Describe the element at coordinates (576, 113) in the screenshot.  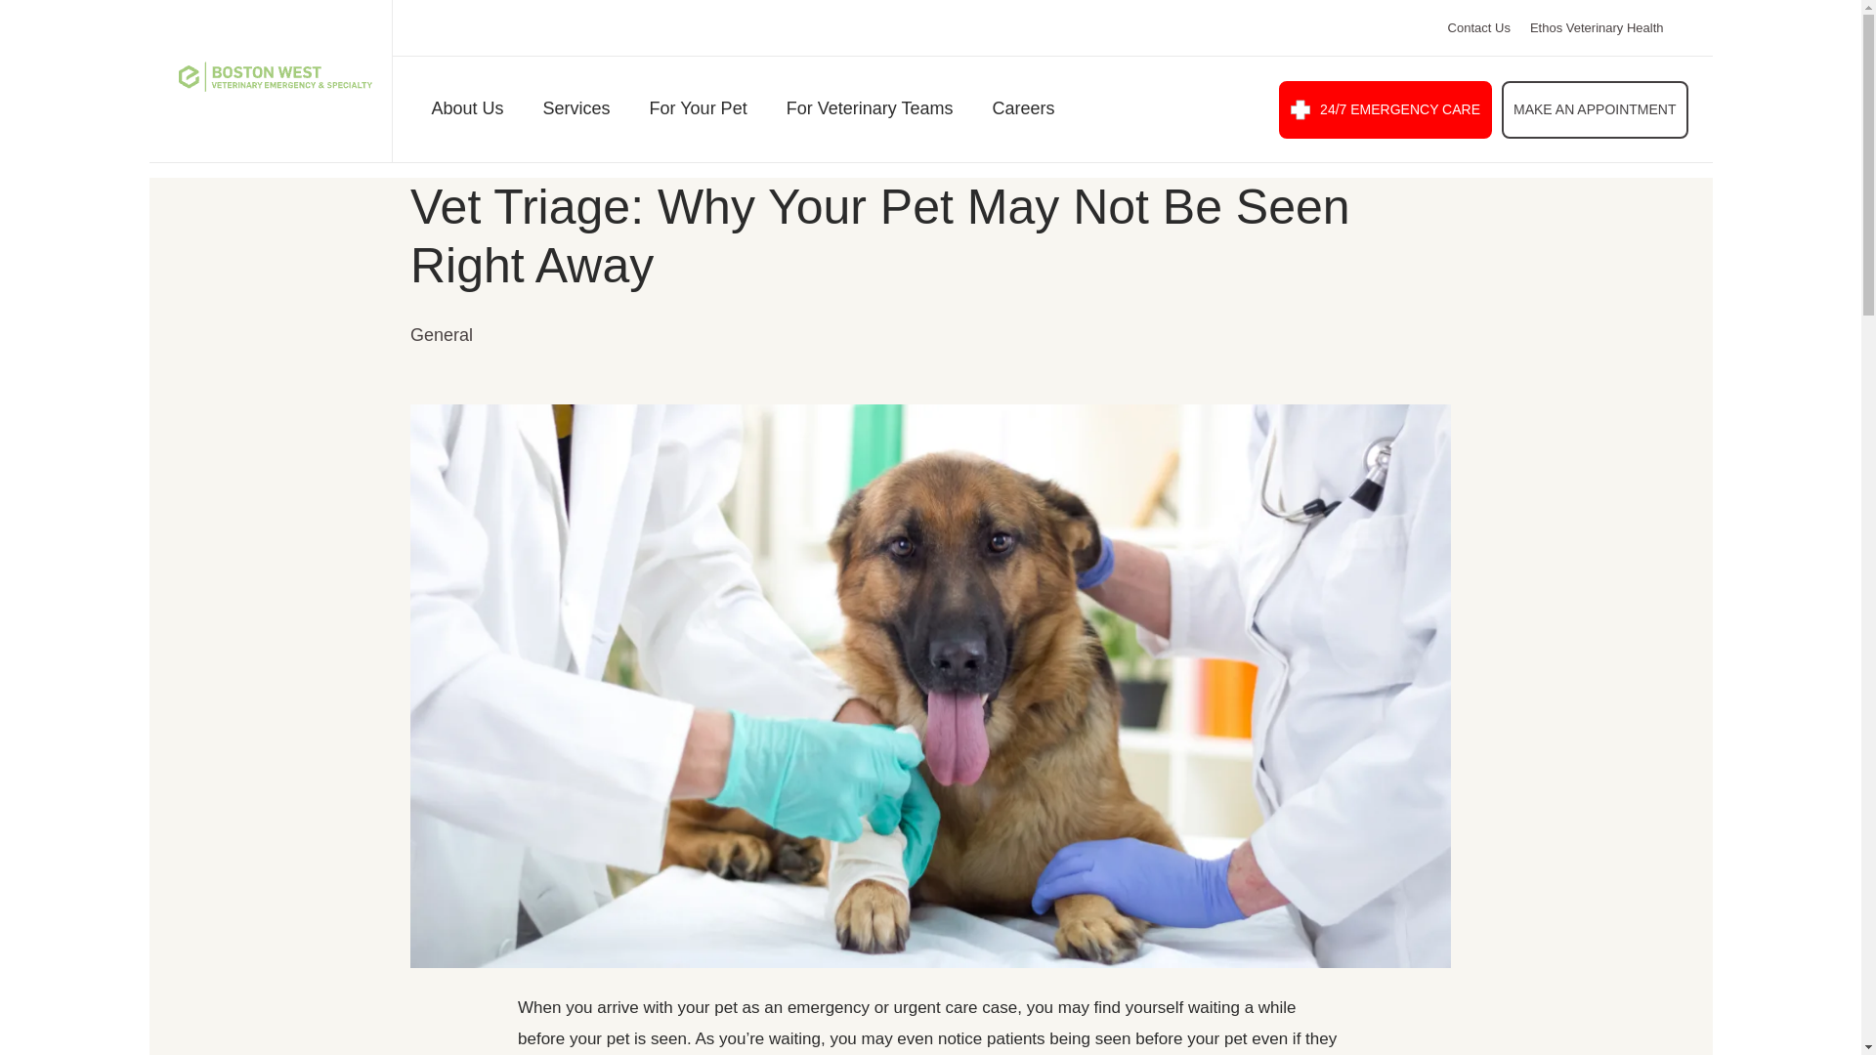
I see `Services` at that location.